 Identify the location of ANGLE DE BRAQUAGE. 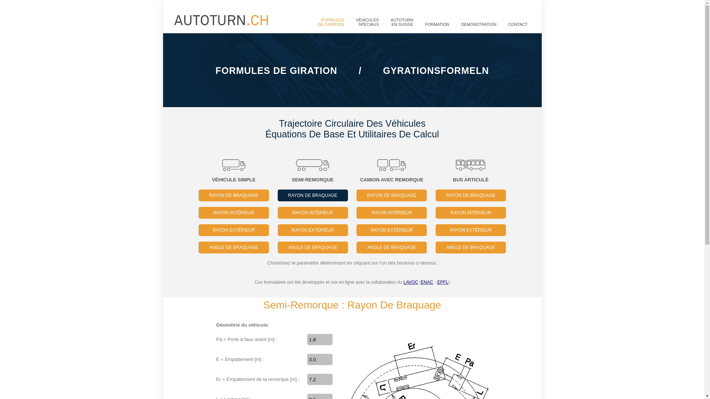
(234, 248).